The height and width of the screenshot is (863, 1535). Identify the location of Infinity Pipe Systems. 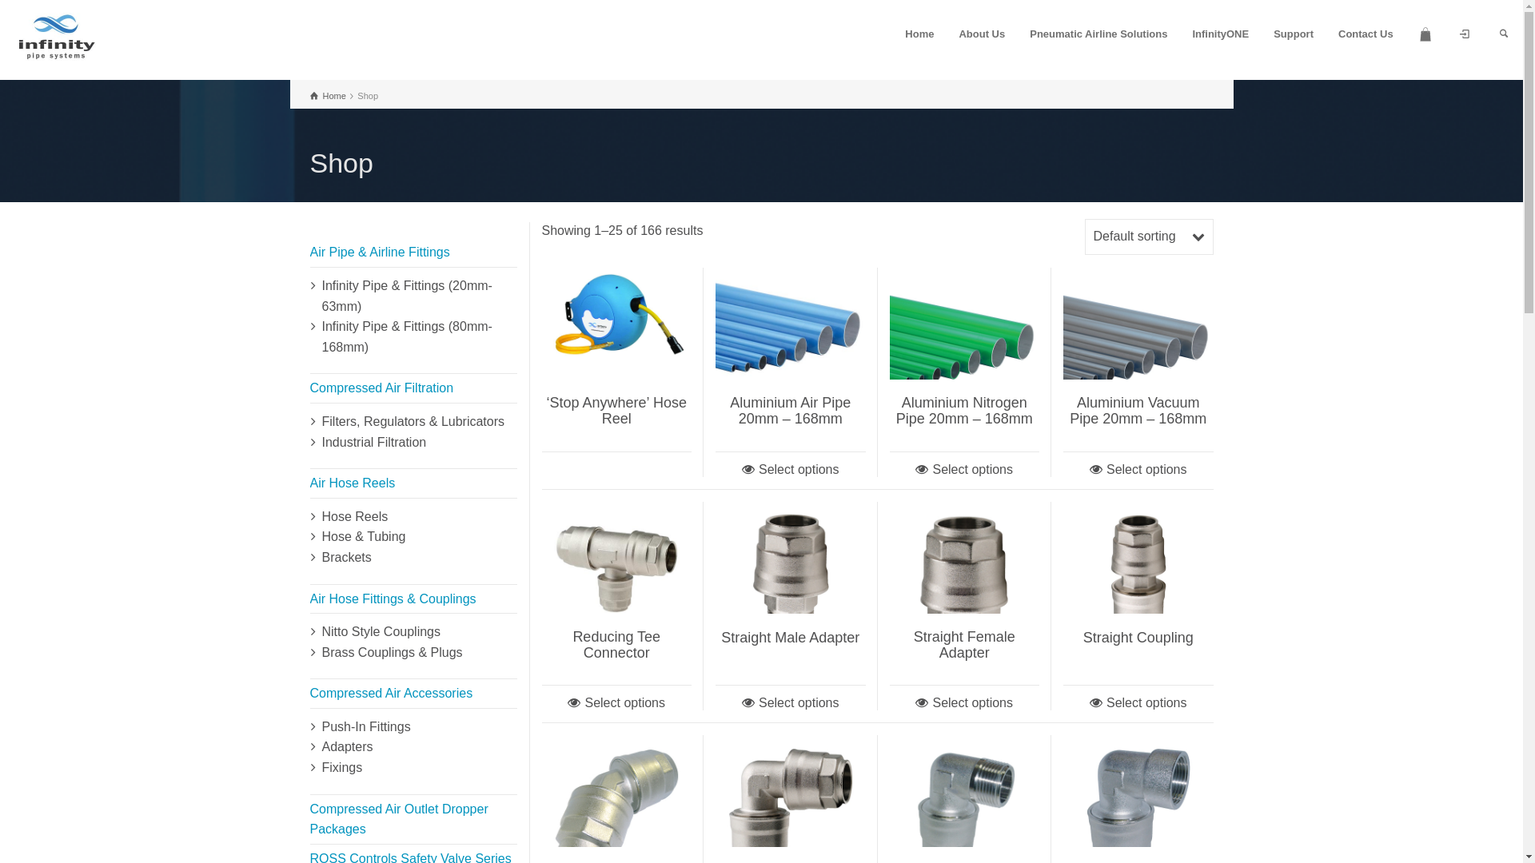
(56, 38).